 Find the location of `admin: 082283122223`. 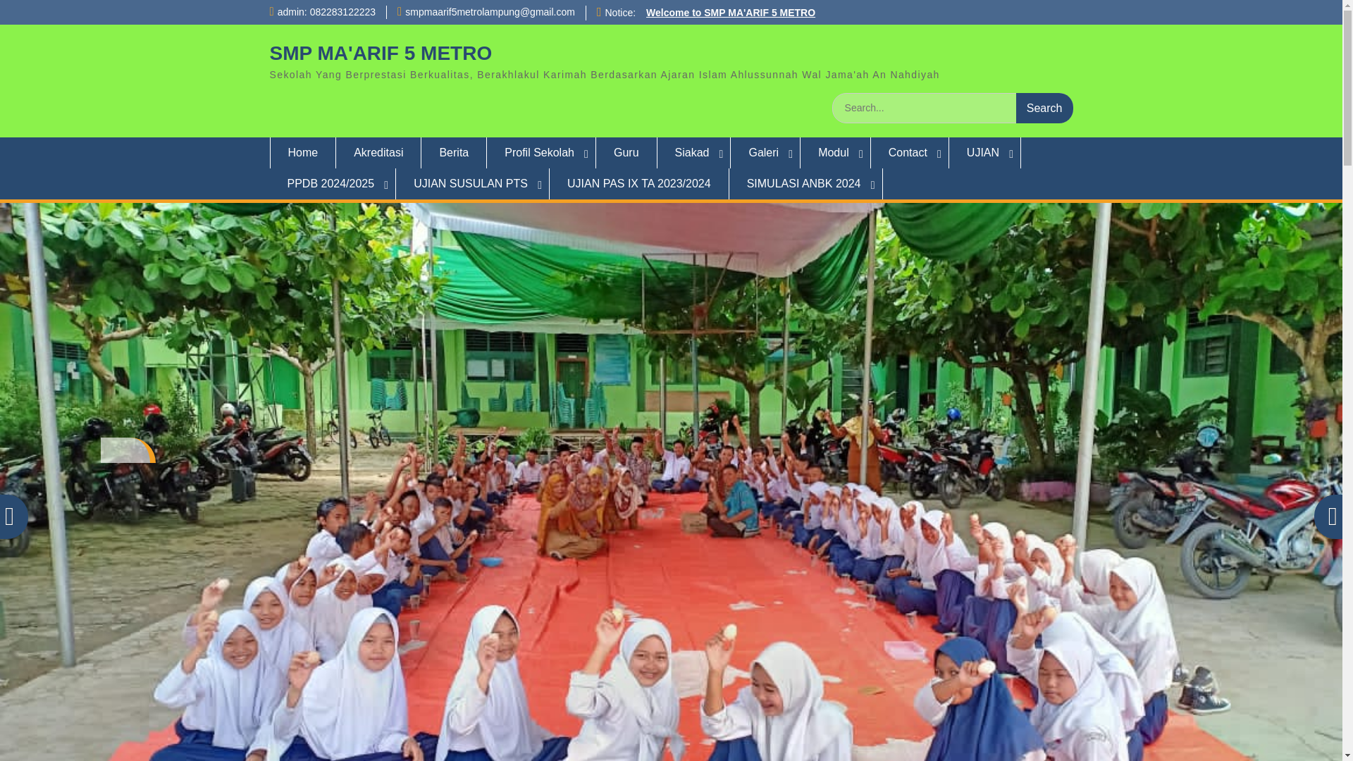

admin: 082283122223 is located at coordinates (326, 11).